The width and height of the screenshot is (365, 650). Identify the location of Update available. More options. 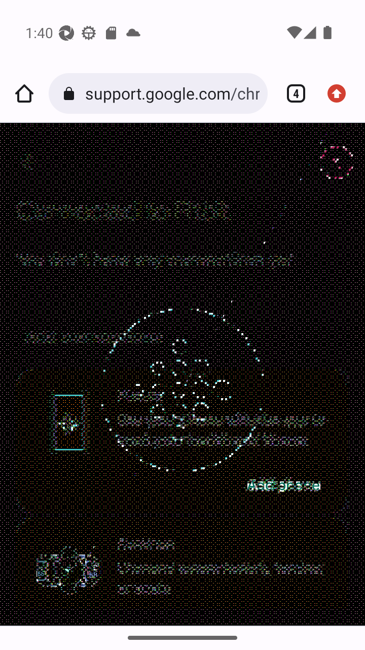
(341, 93).